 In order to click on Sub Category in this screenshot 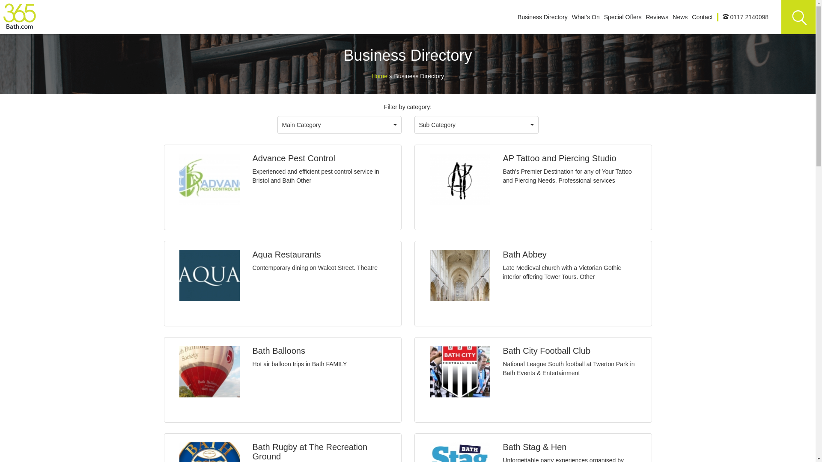, I will do `click(477, 125)`.